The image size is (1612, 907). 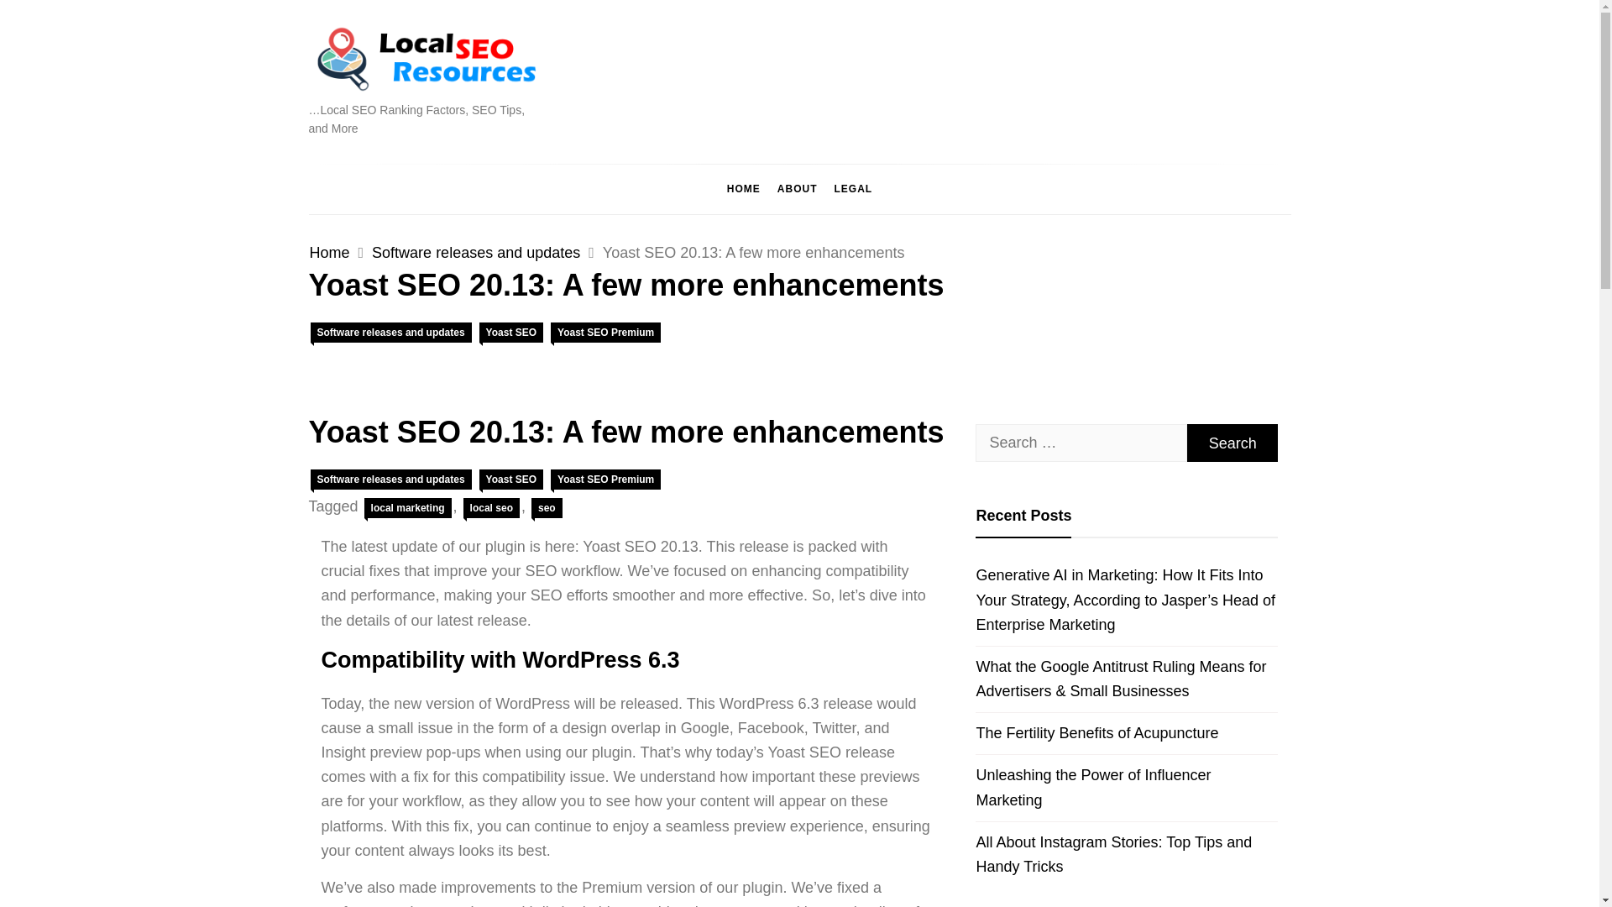 What do you see at coordinates (457, 117) in the screenshot?
I see `Local SEO Resources` at bounding box center [457, 117].